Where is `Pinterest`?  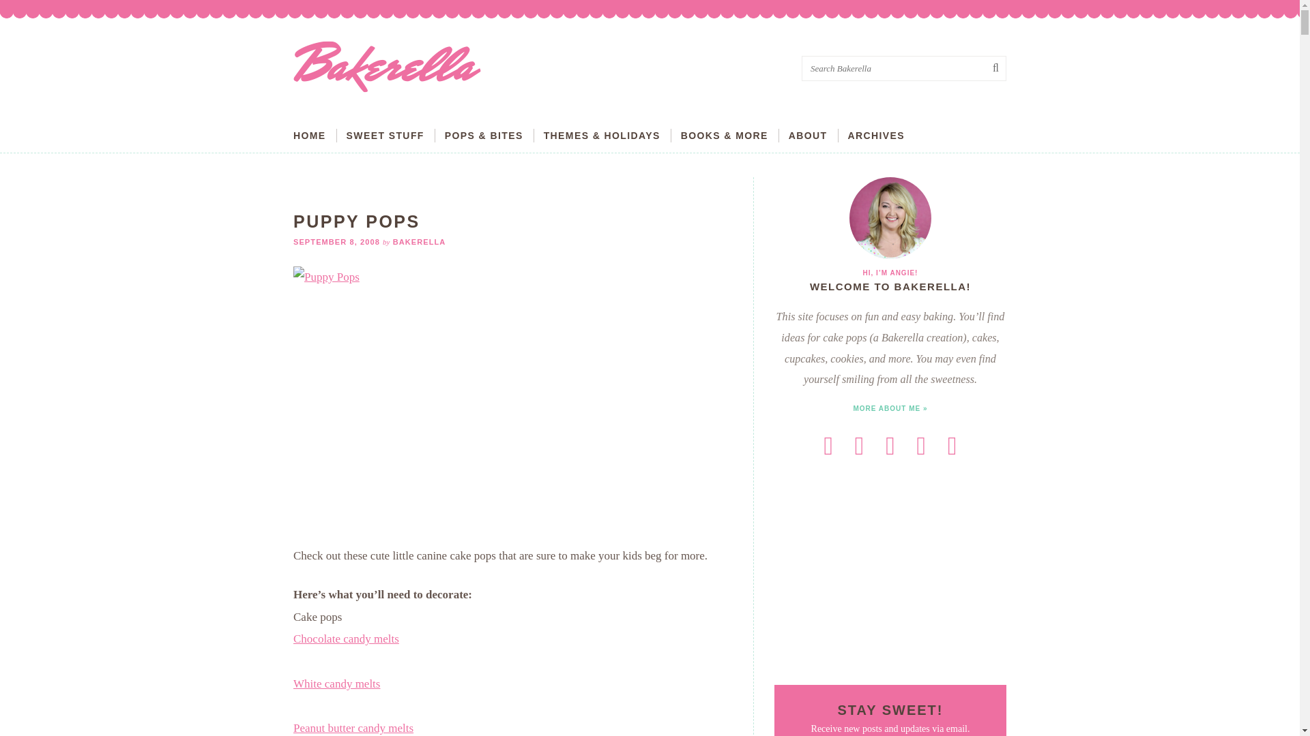
Pinterest is located at coordinates (921, 446).